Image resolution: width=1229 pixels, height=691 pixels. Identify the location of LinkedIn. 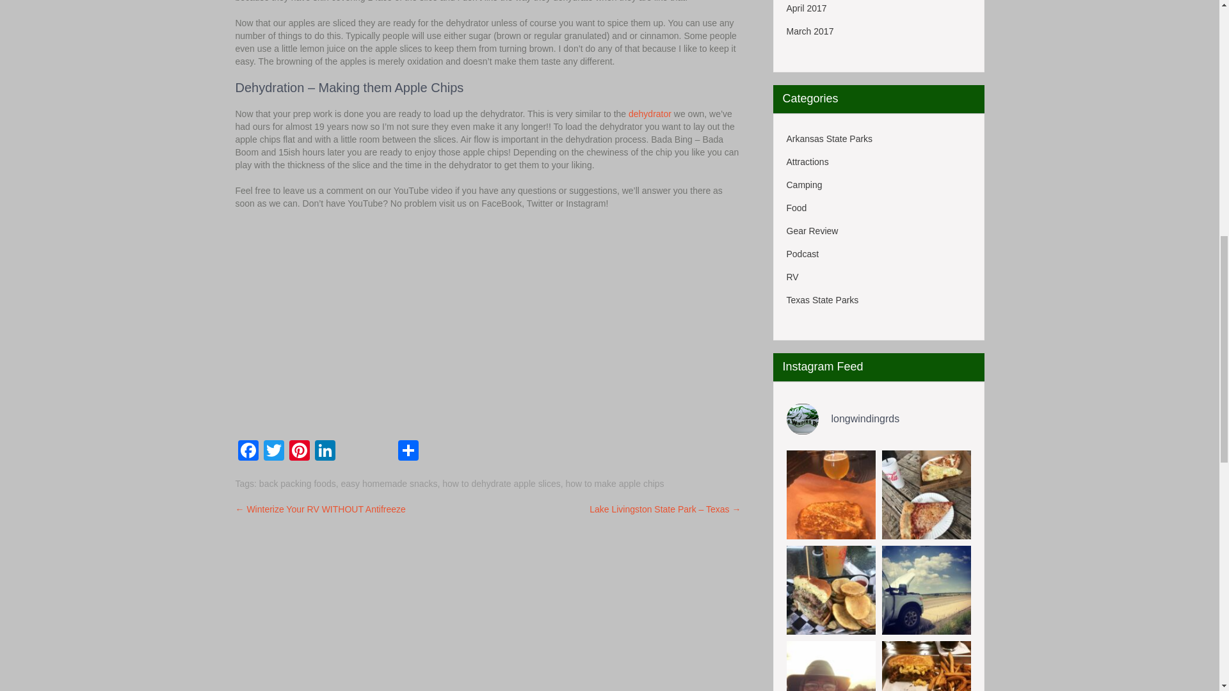
(325, 452).